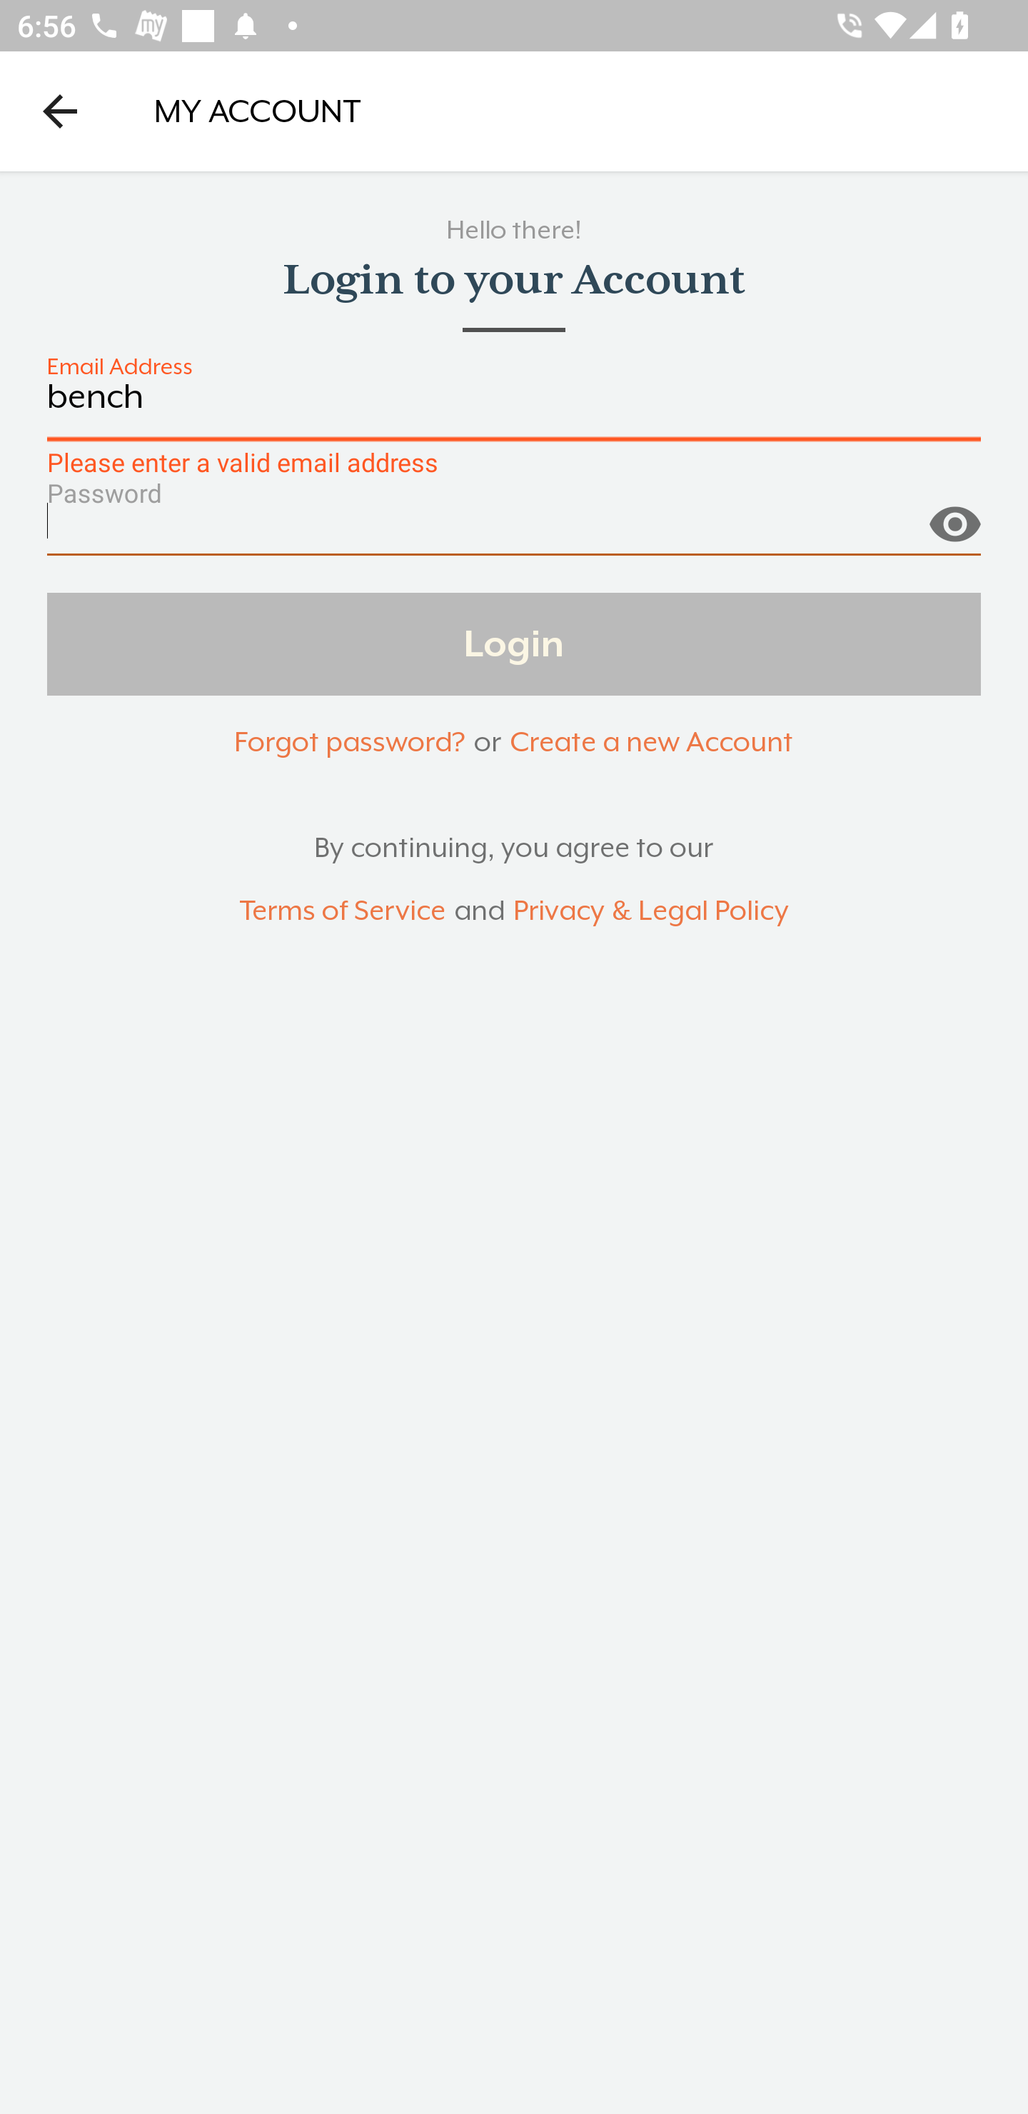 The height and width of the screenshot is (2114, 1028). Describe the element at coordinates (514, 643) in the screenshot. I see `Login` at that location.